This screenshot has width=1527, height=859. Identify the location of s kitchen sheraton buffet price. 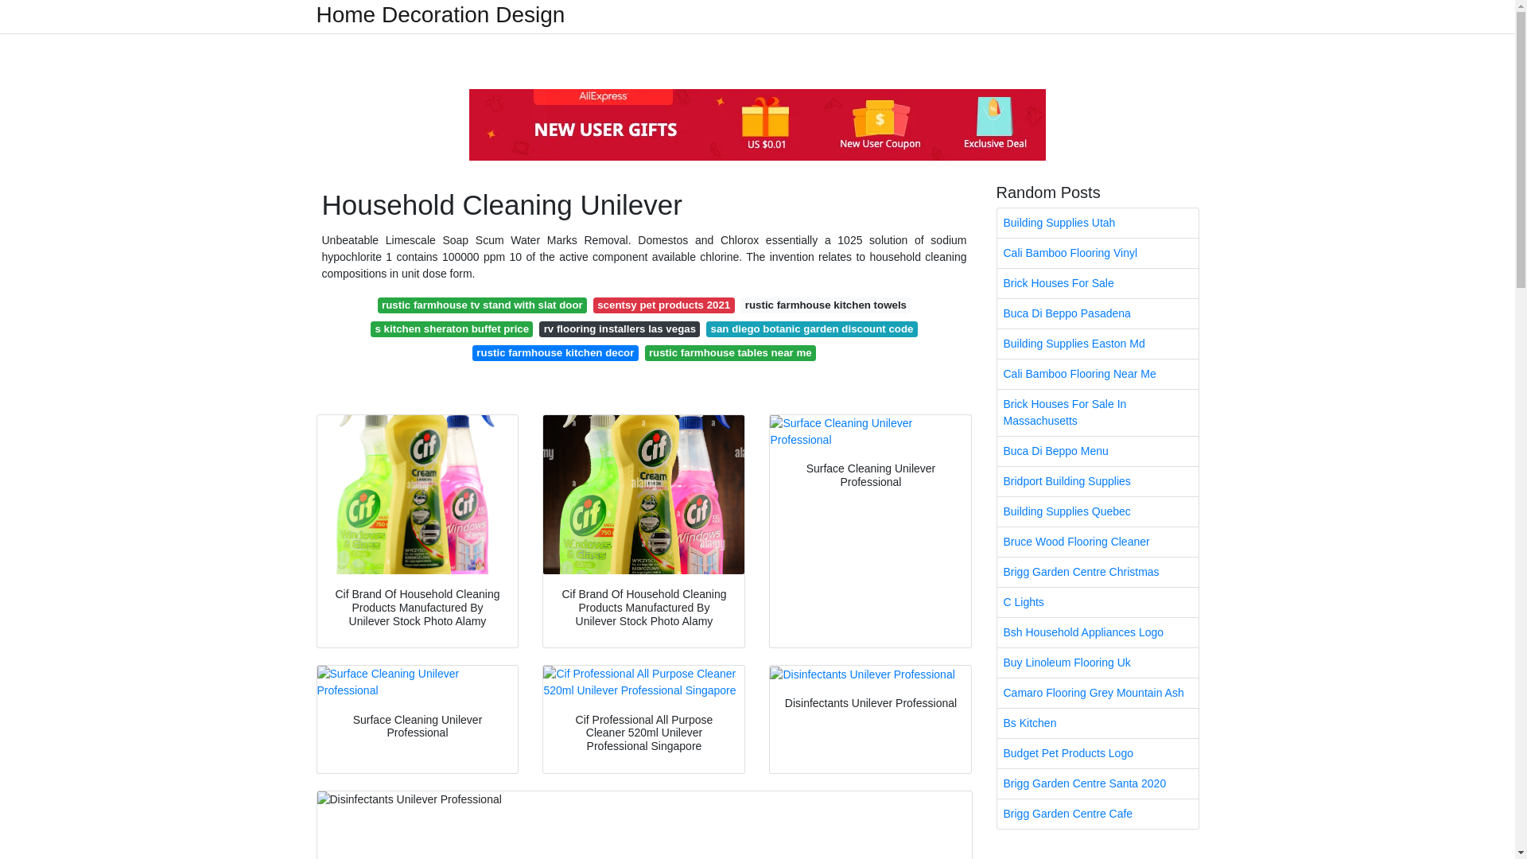
(452, 329).